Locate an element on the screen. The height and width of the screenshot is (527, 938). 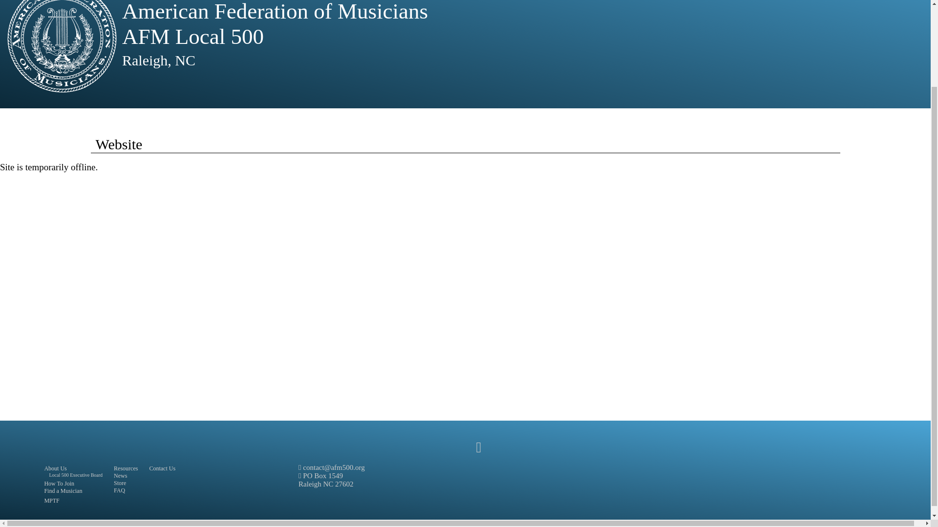
FAQ is located at coordinates (119, 490).